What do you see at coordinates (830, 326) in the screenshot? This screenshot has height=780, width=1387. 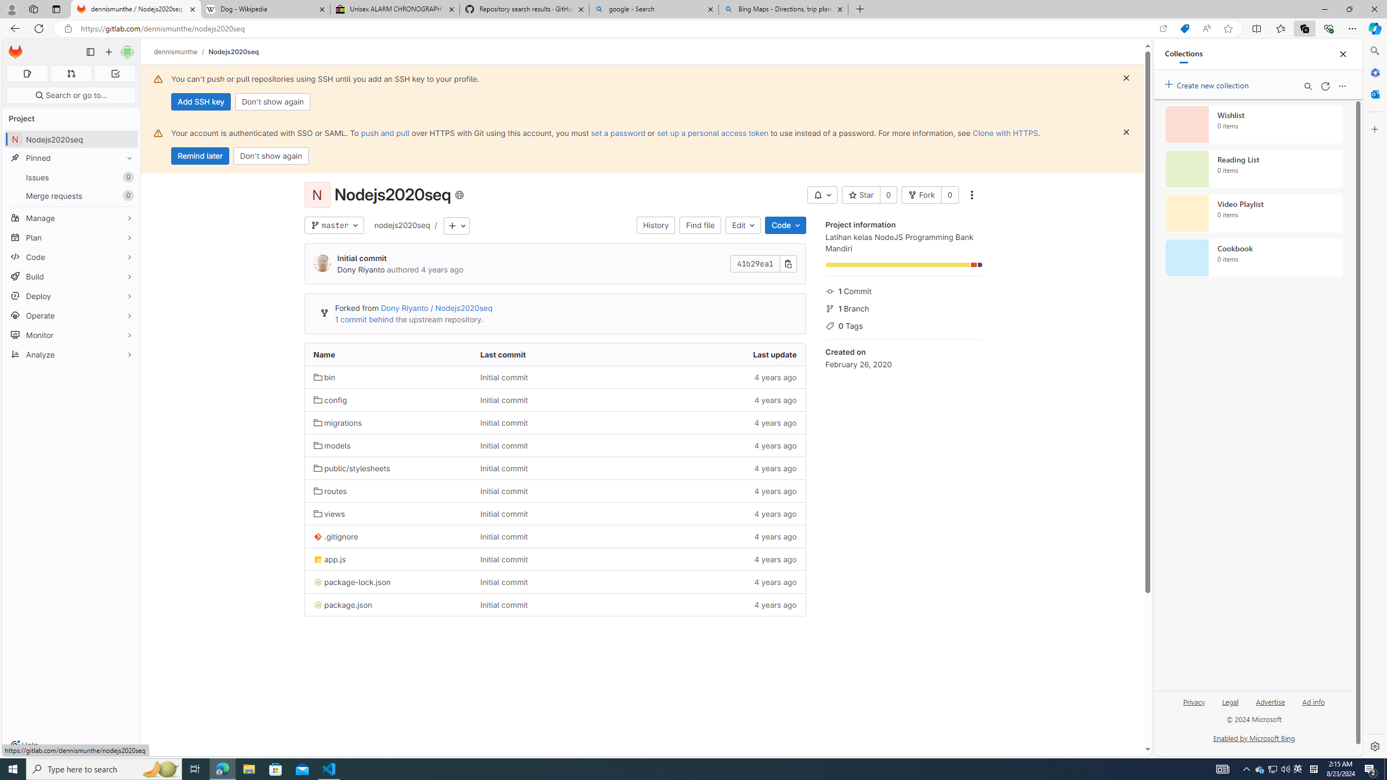 I see `Class: s16 icon gl-mr-3 gl-text-gray-500` at bounding box center [830, 326].